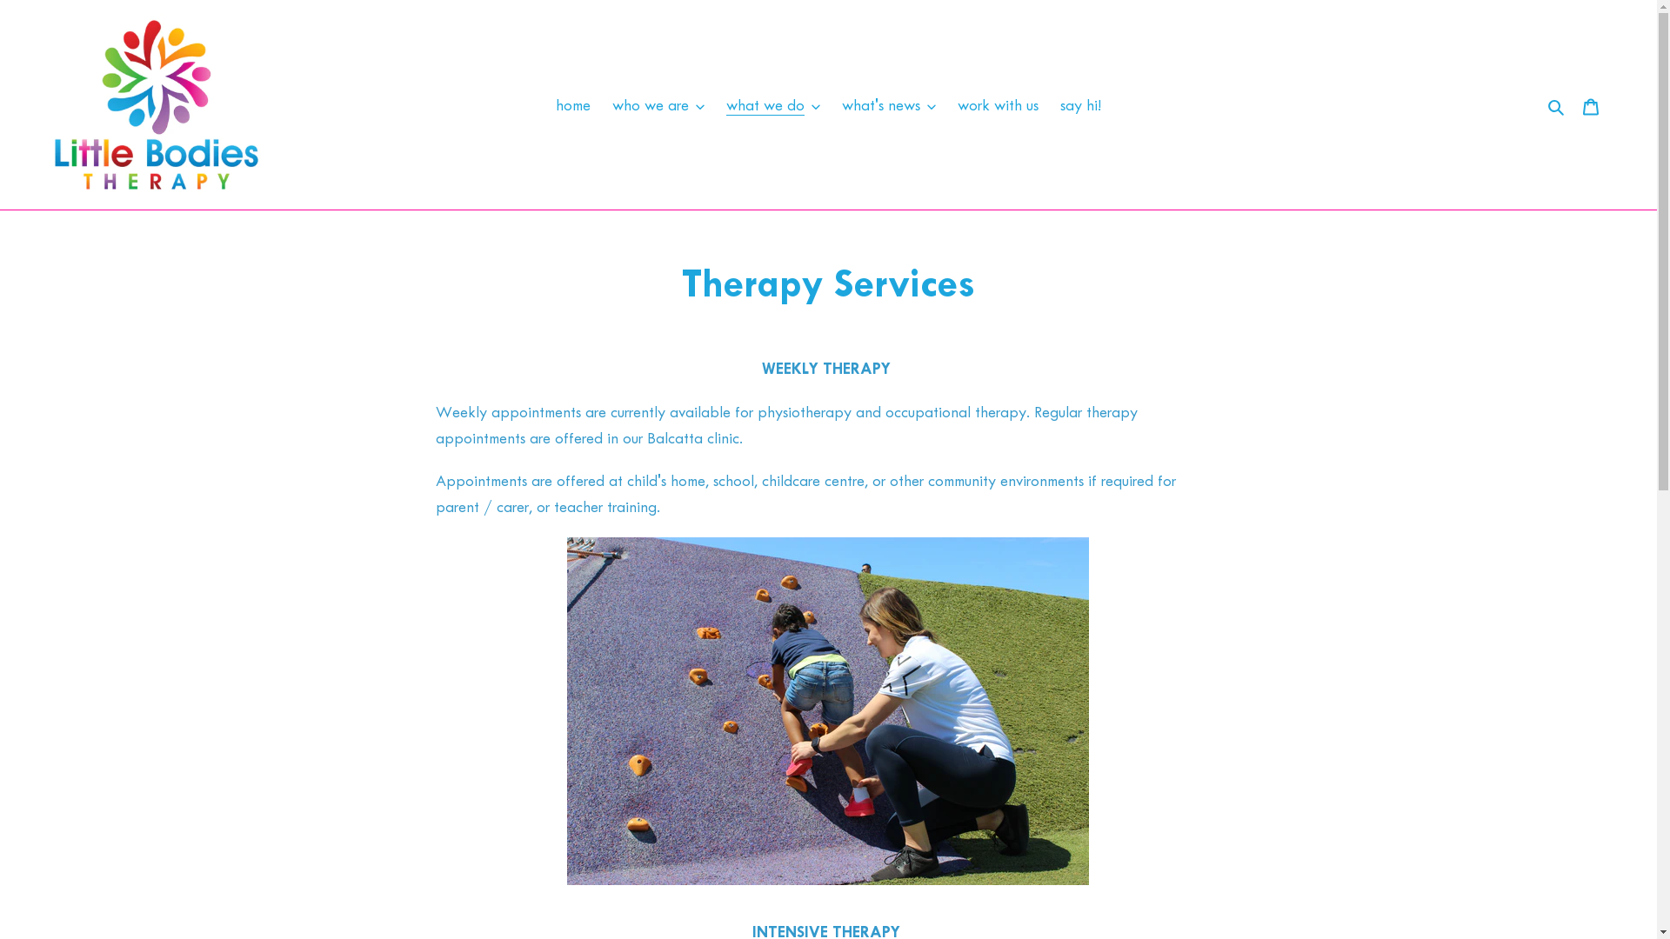 This screenshot has width=1670, height=939. What do you see at coordinates (1080, 105) in the screenshot?
I see `say hi!` at bounding box center [1080, 105].